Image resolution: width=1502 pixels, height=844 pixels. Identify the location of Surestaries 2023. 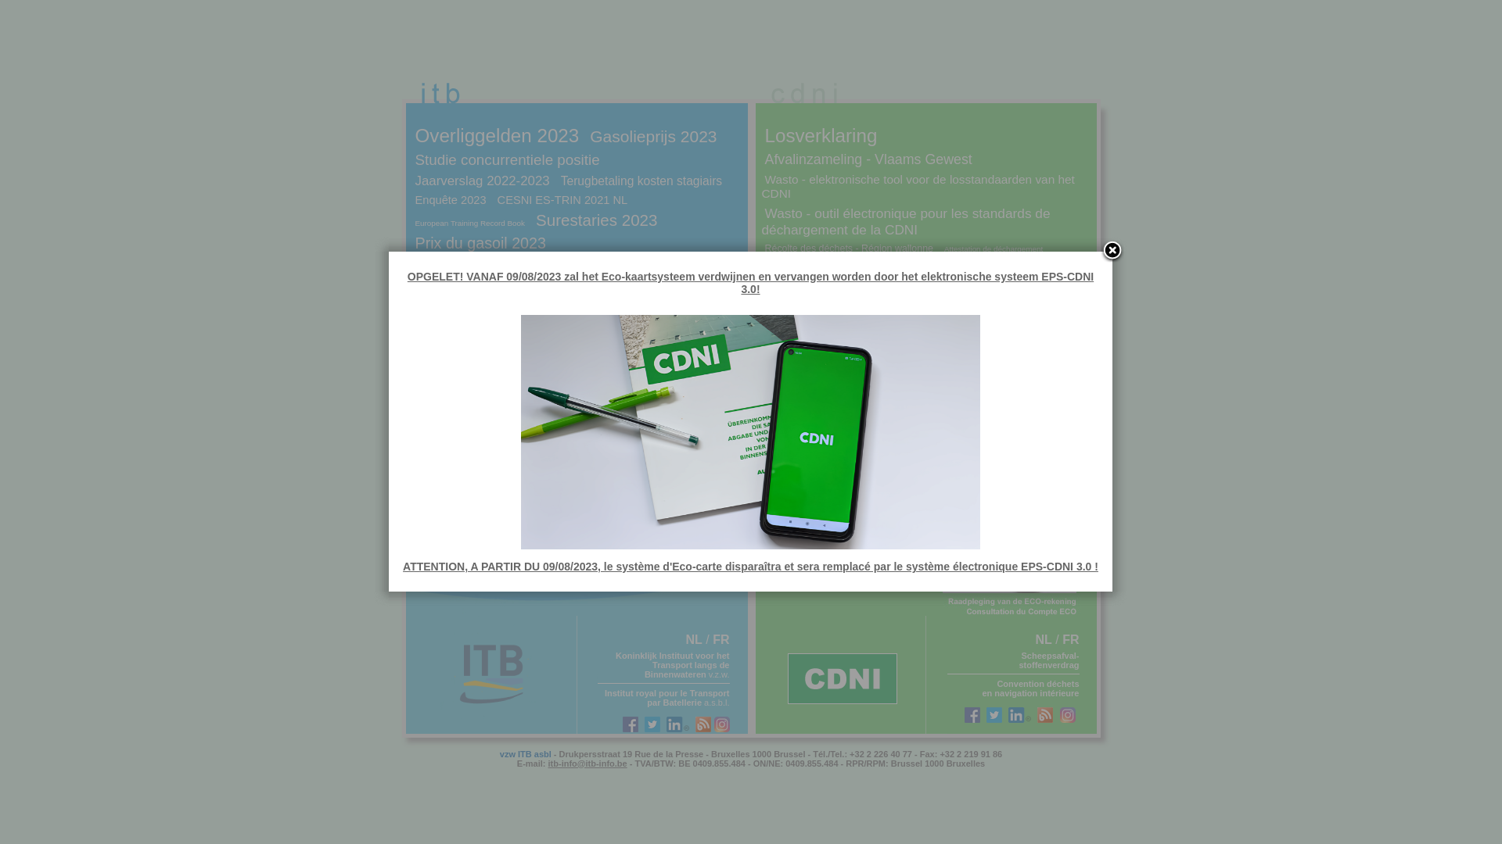
(596, 220).